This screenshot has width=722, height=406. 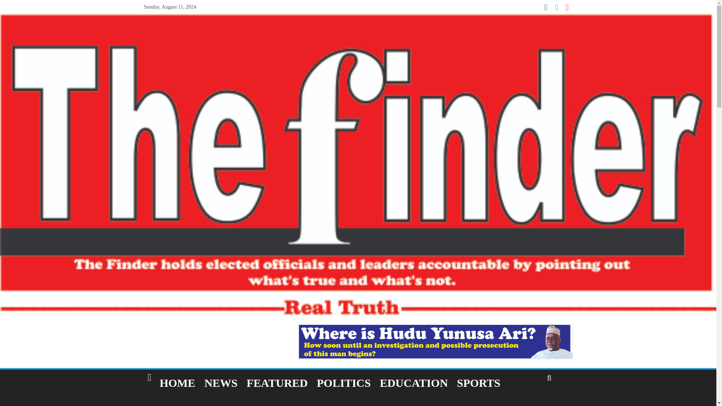 What do you see at coordinates (414, 383) in the screenshot?
I see `EDUCATION` at bounding box center [414, 383].